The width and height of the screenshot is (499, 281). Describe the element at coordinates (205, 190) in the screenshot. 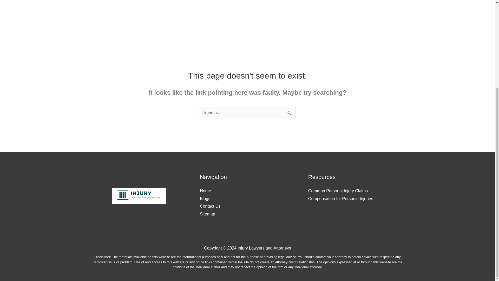

I see `Home` at that location.